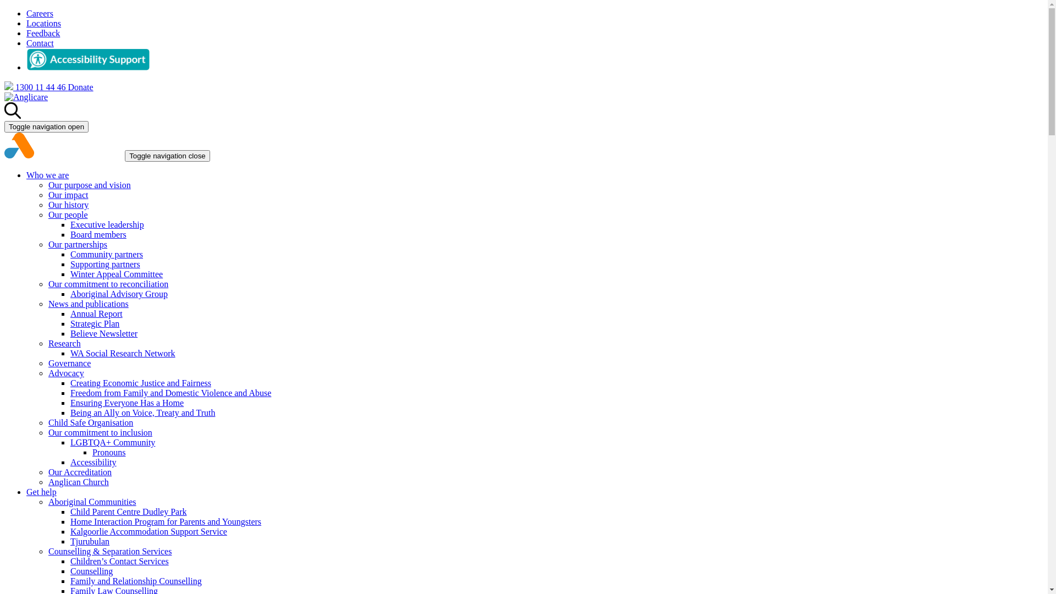 The height and width of the screenshot is (594, 1056). What do you see at coordinates (107, 224) in the screenshot?
I see `Executive leadership` at bounding box center [107, 224].